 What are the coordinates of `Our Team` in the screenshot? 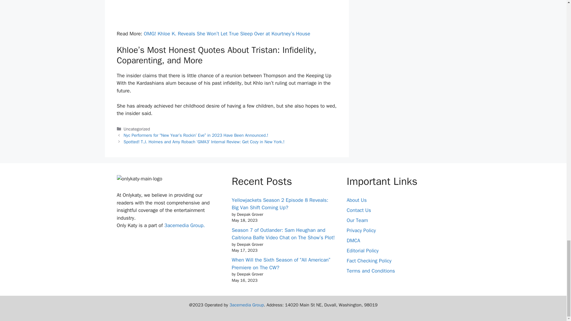 It's located at (357, 220).